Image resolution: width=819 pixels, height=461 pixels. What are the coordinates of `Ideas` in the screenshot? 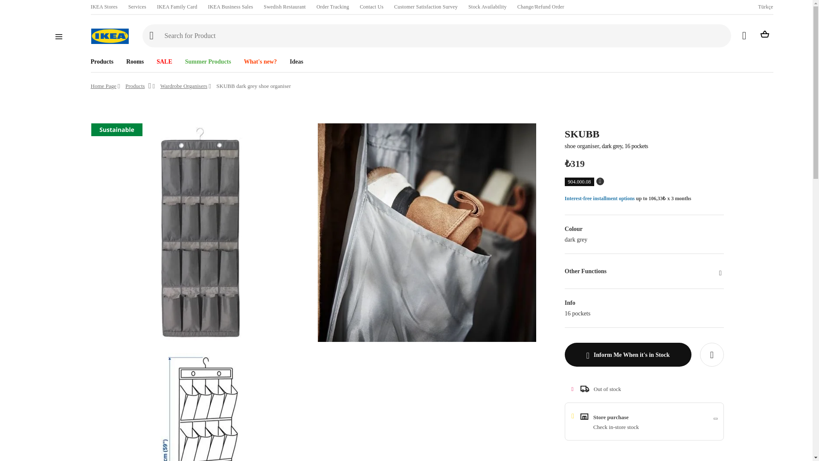 It's located at (290, 59).